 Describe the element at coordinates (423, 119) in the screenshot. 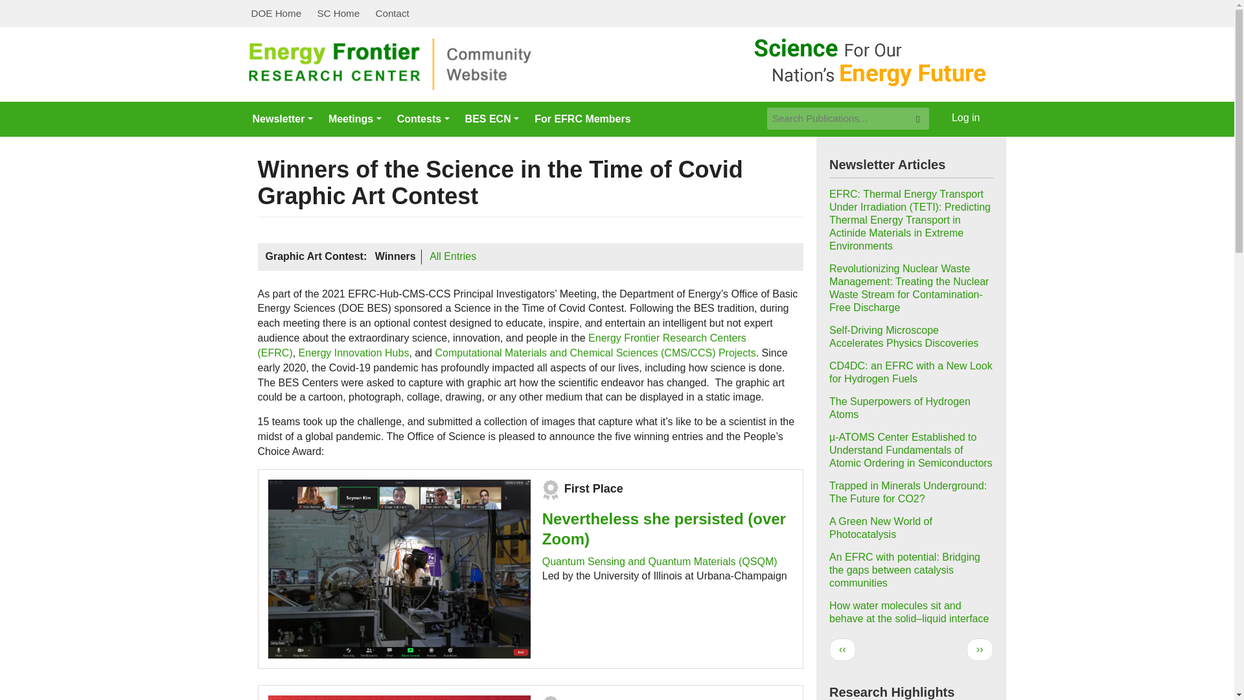

I see `Contests` at that location.